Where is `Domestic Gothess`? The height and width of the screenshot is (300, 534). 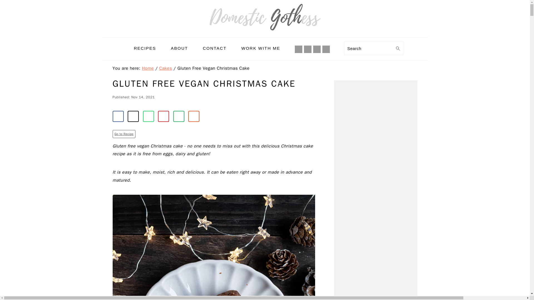
Domestic Gothess is located at coordinates (265, 17).